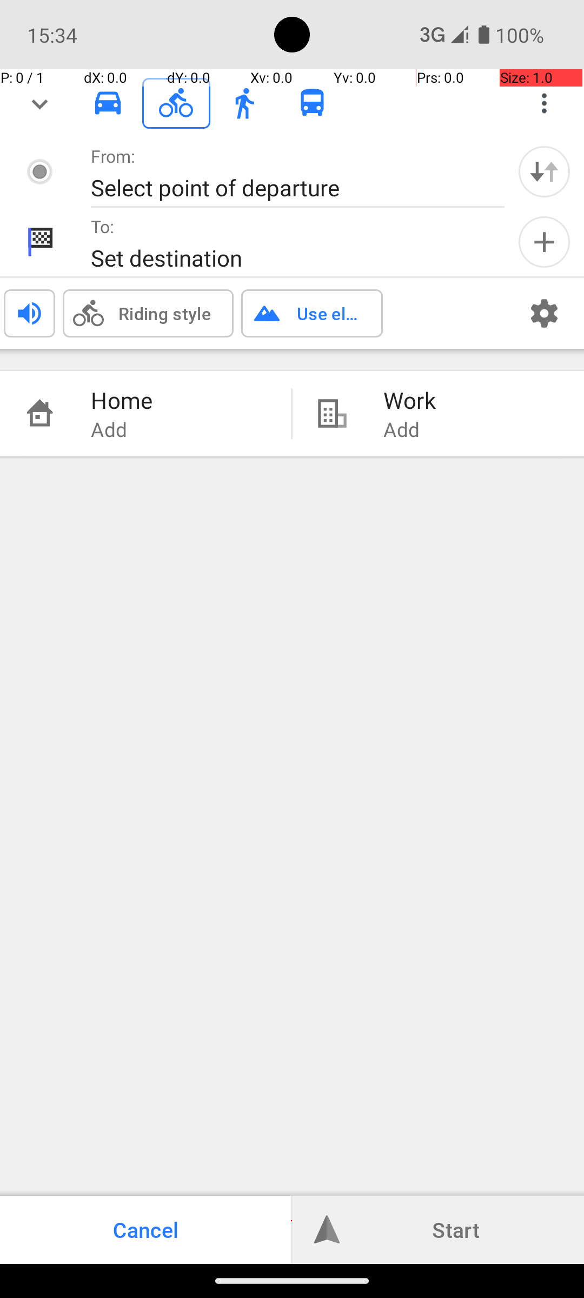 The image size is (584, 1298). Describe the element at coordinates (313, 103) in the screenshot. I see `Public transport` at that location.